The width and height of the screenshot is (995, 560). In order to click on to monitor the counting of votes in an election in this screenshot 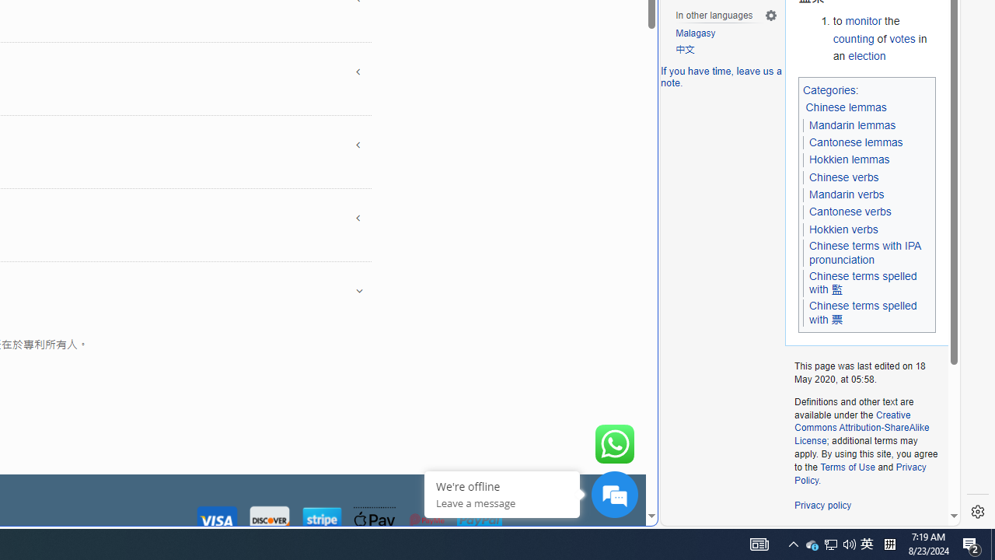, I will do `click(885, 39)`.